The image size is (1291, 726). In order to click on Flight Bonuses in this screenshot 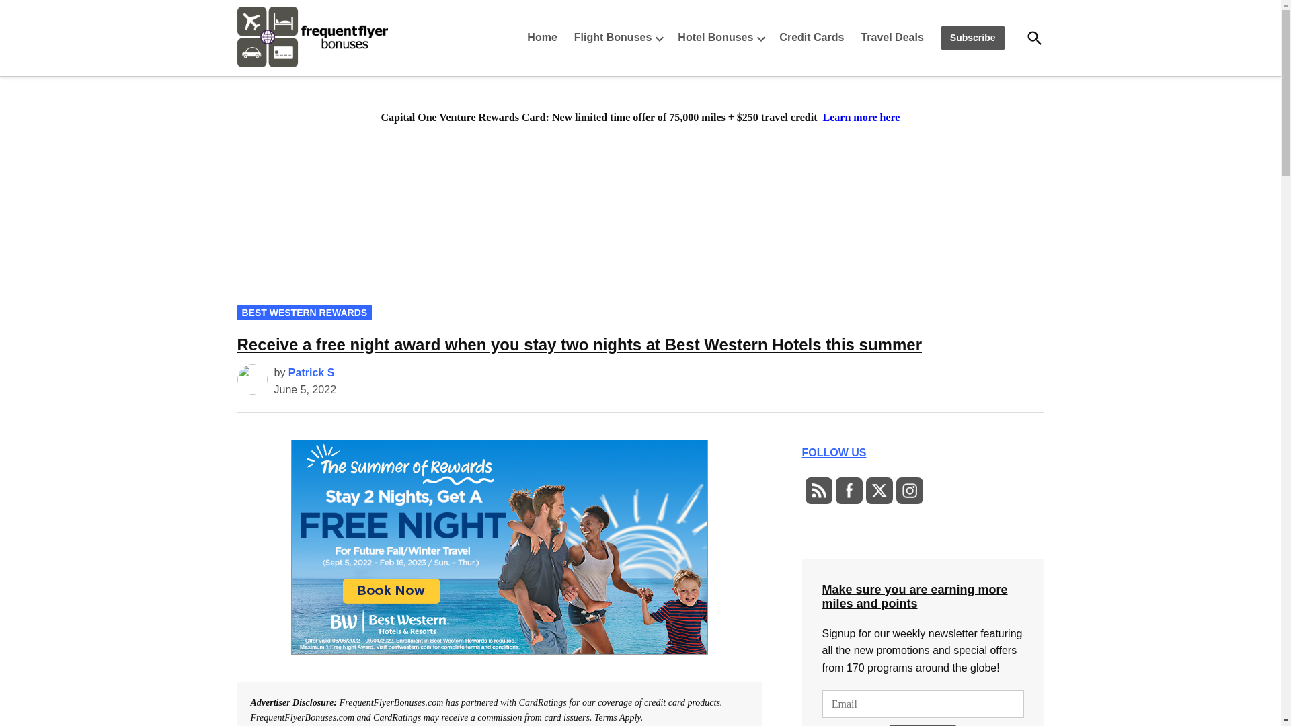, I will do `click(609, 38)`.